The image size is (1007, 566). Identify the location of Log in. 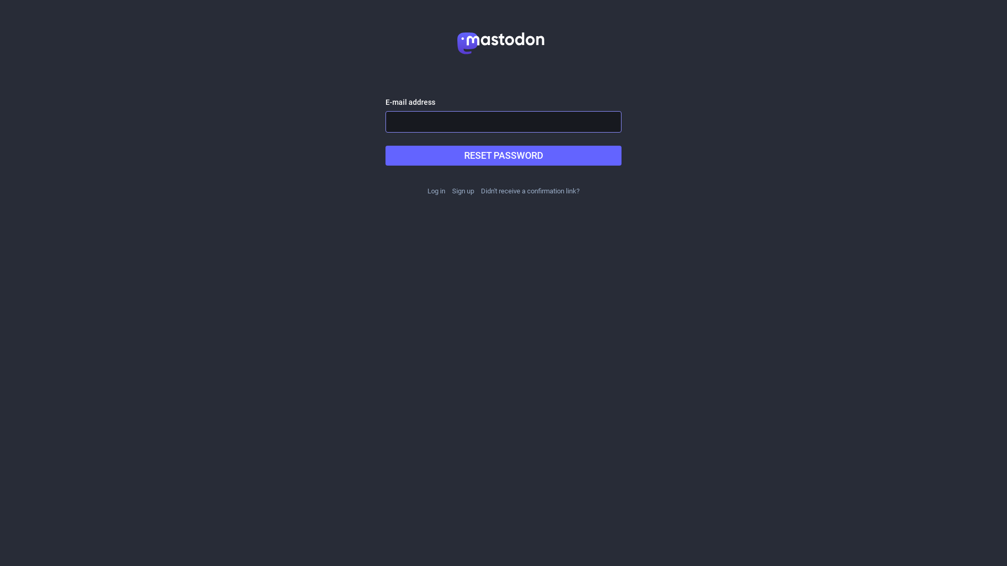
(436, 191).